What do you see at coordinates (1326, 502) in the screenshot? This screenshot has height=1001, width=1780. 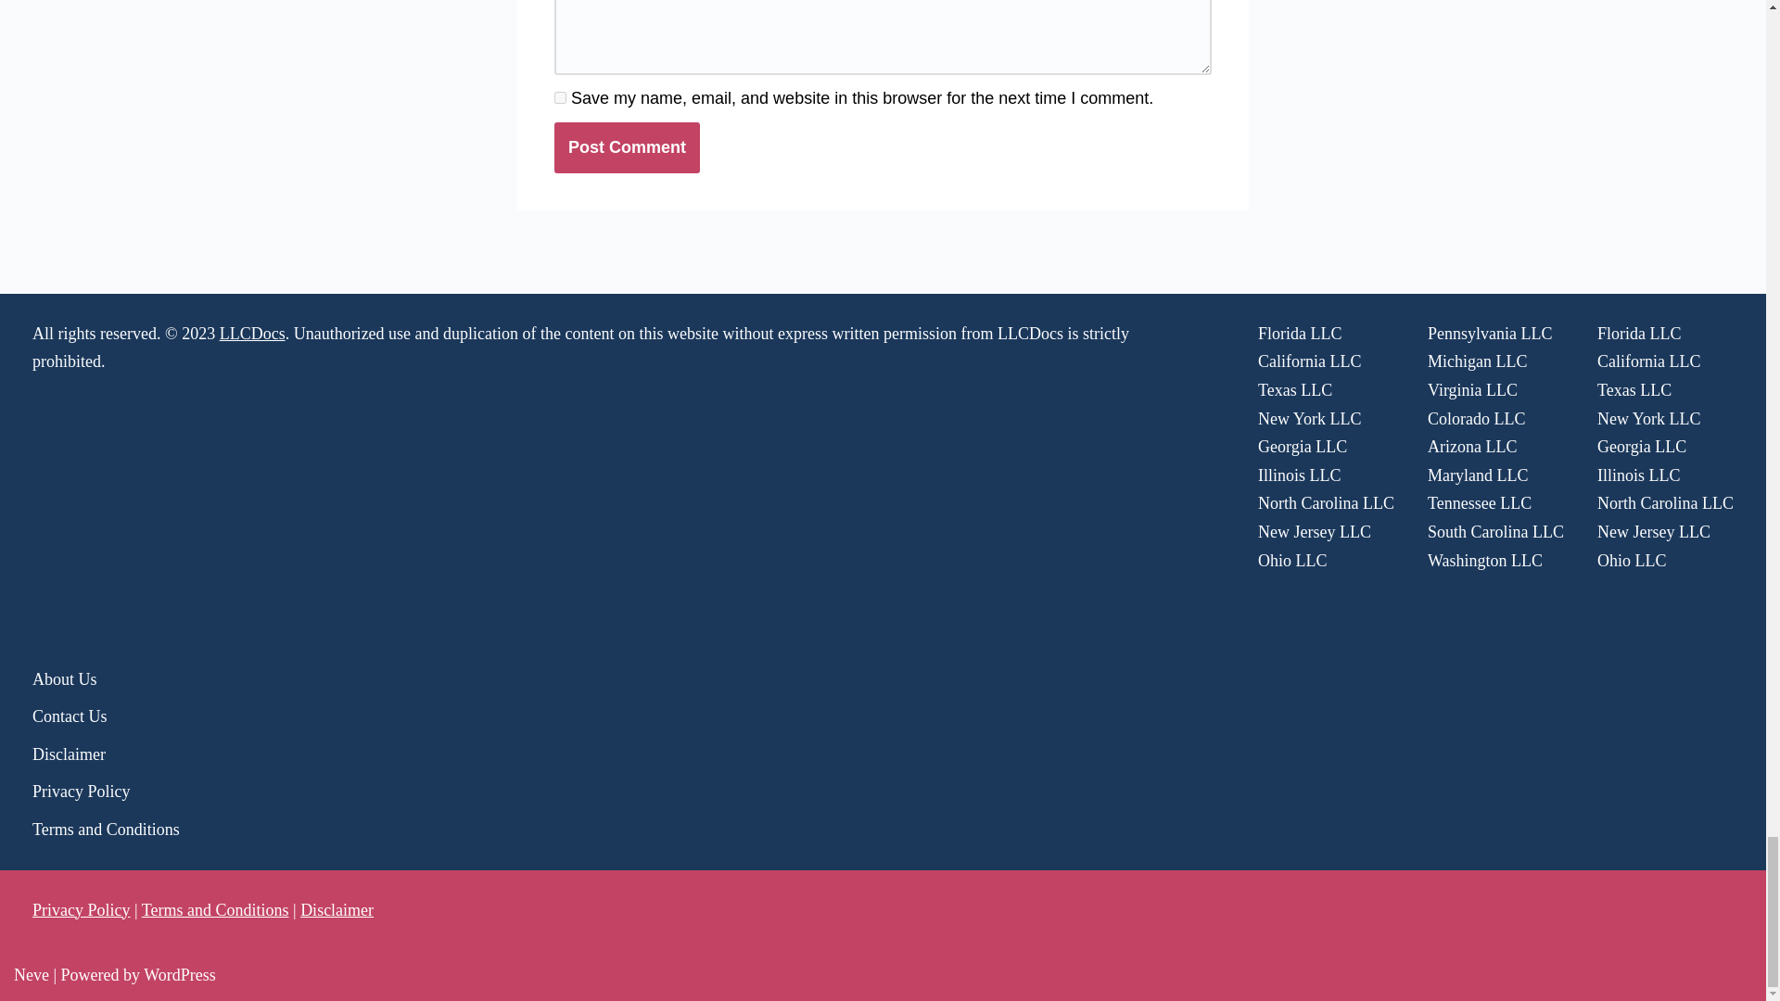 I see `North Carolina LLC` at bounding box center [1326, 502].